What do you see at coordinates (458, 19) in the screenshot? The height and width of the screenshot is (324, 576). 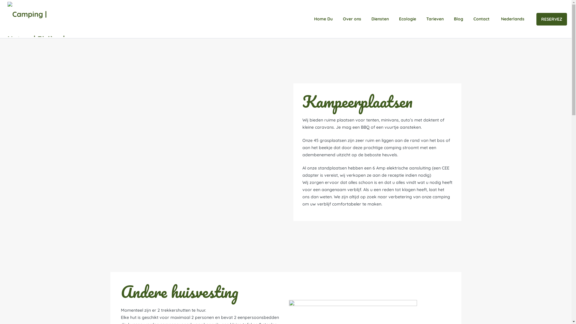 I see `Blog` at bounding box center [458, 19].